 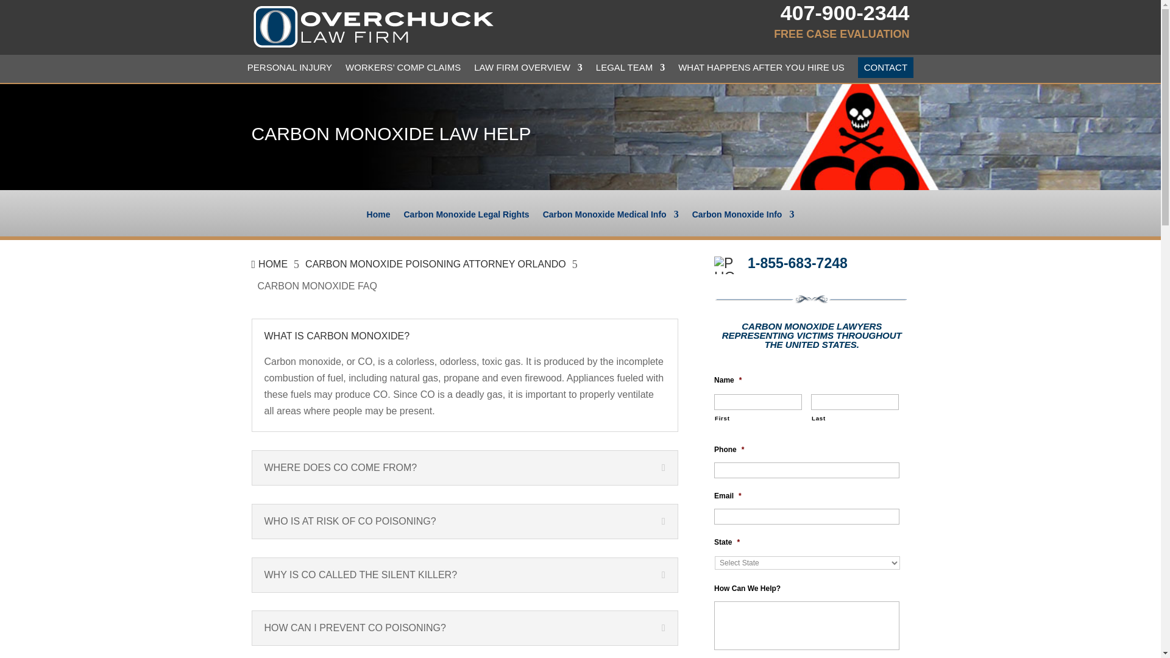 I want to click on WHAT HAPPENS AFTER YOU HIRE US, so click(x=762, y=71).